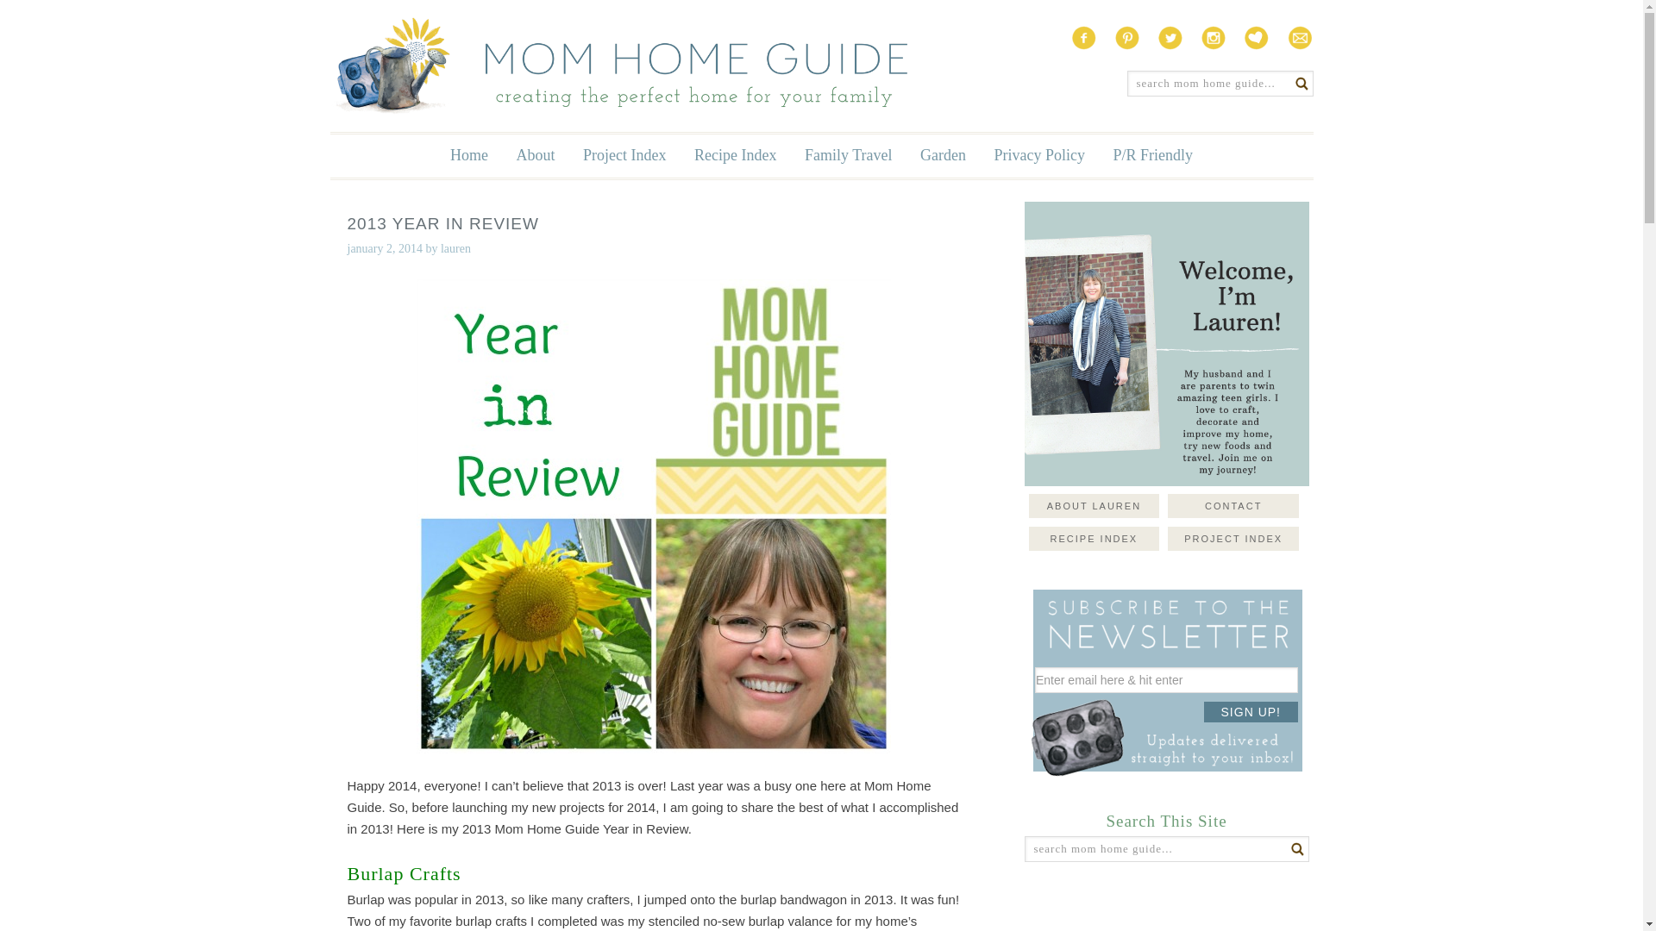  What do you see at coordinates (618, 66) in the screenshot?
I see `MOMHOMEGUIDE.COM` at bounding box center [618, 66].